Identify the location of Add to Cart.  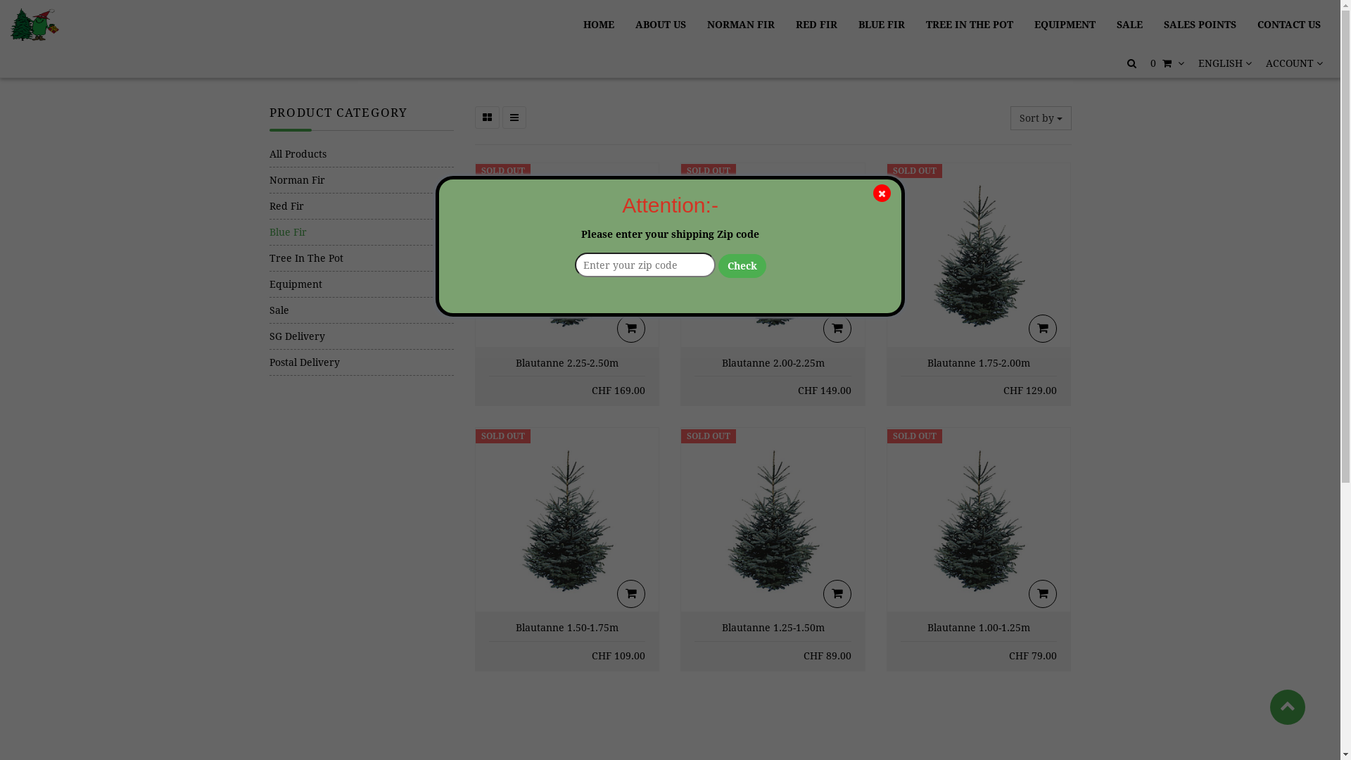
(631, 594).